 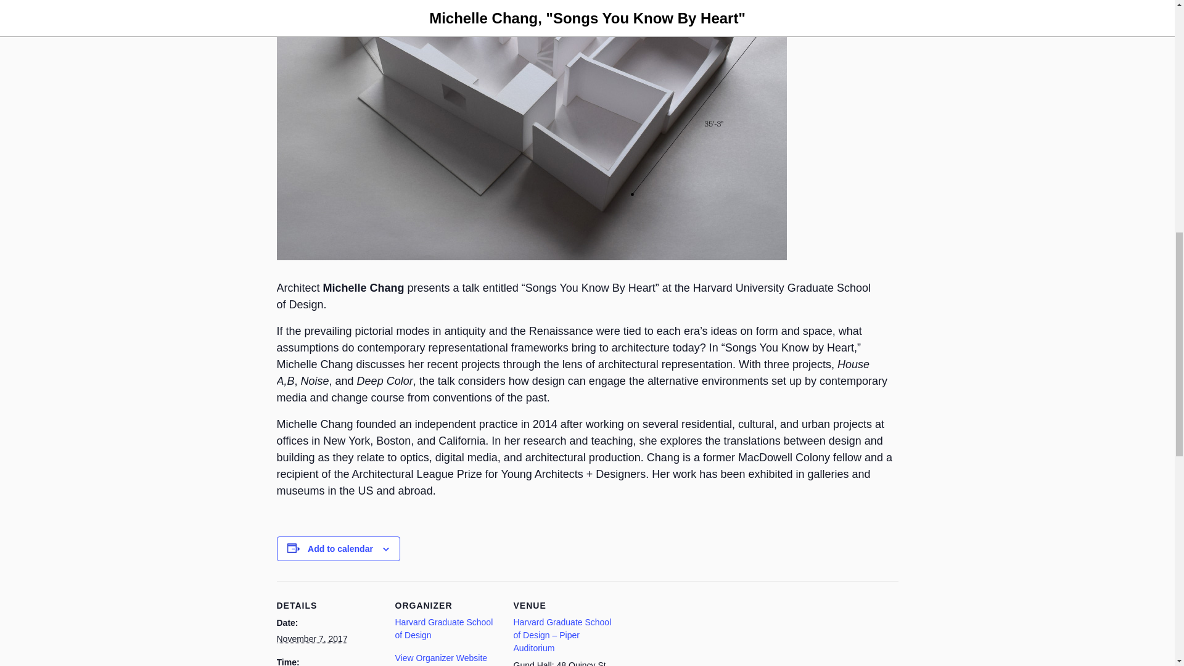 What do you see at coordinates (443, 628) in the screenshot?
I see `Harvard Graduate School of Design` at bounding box center [443, 628].